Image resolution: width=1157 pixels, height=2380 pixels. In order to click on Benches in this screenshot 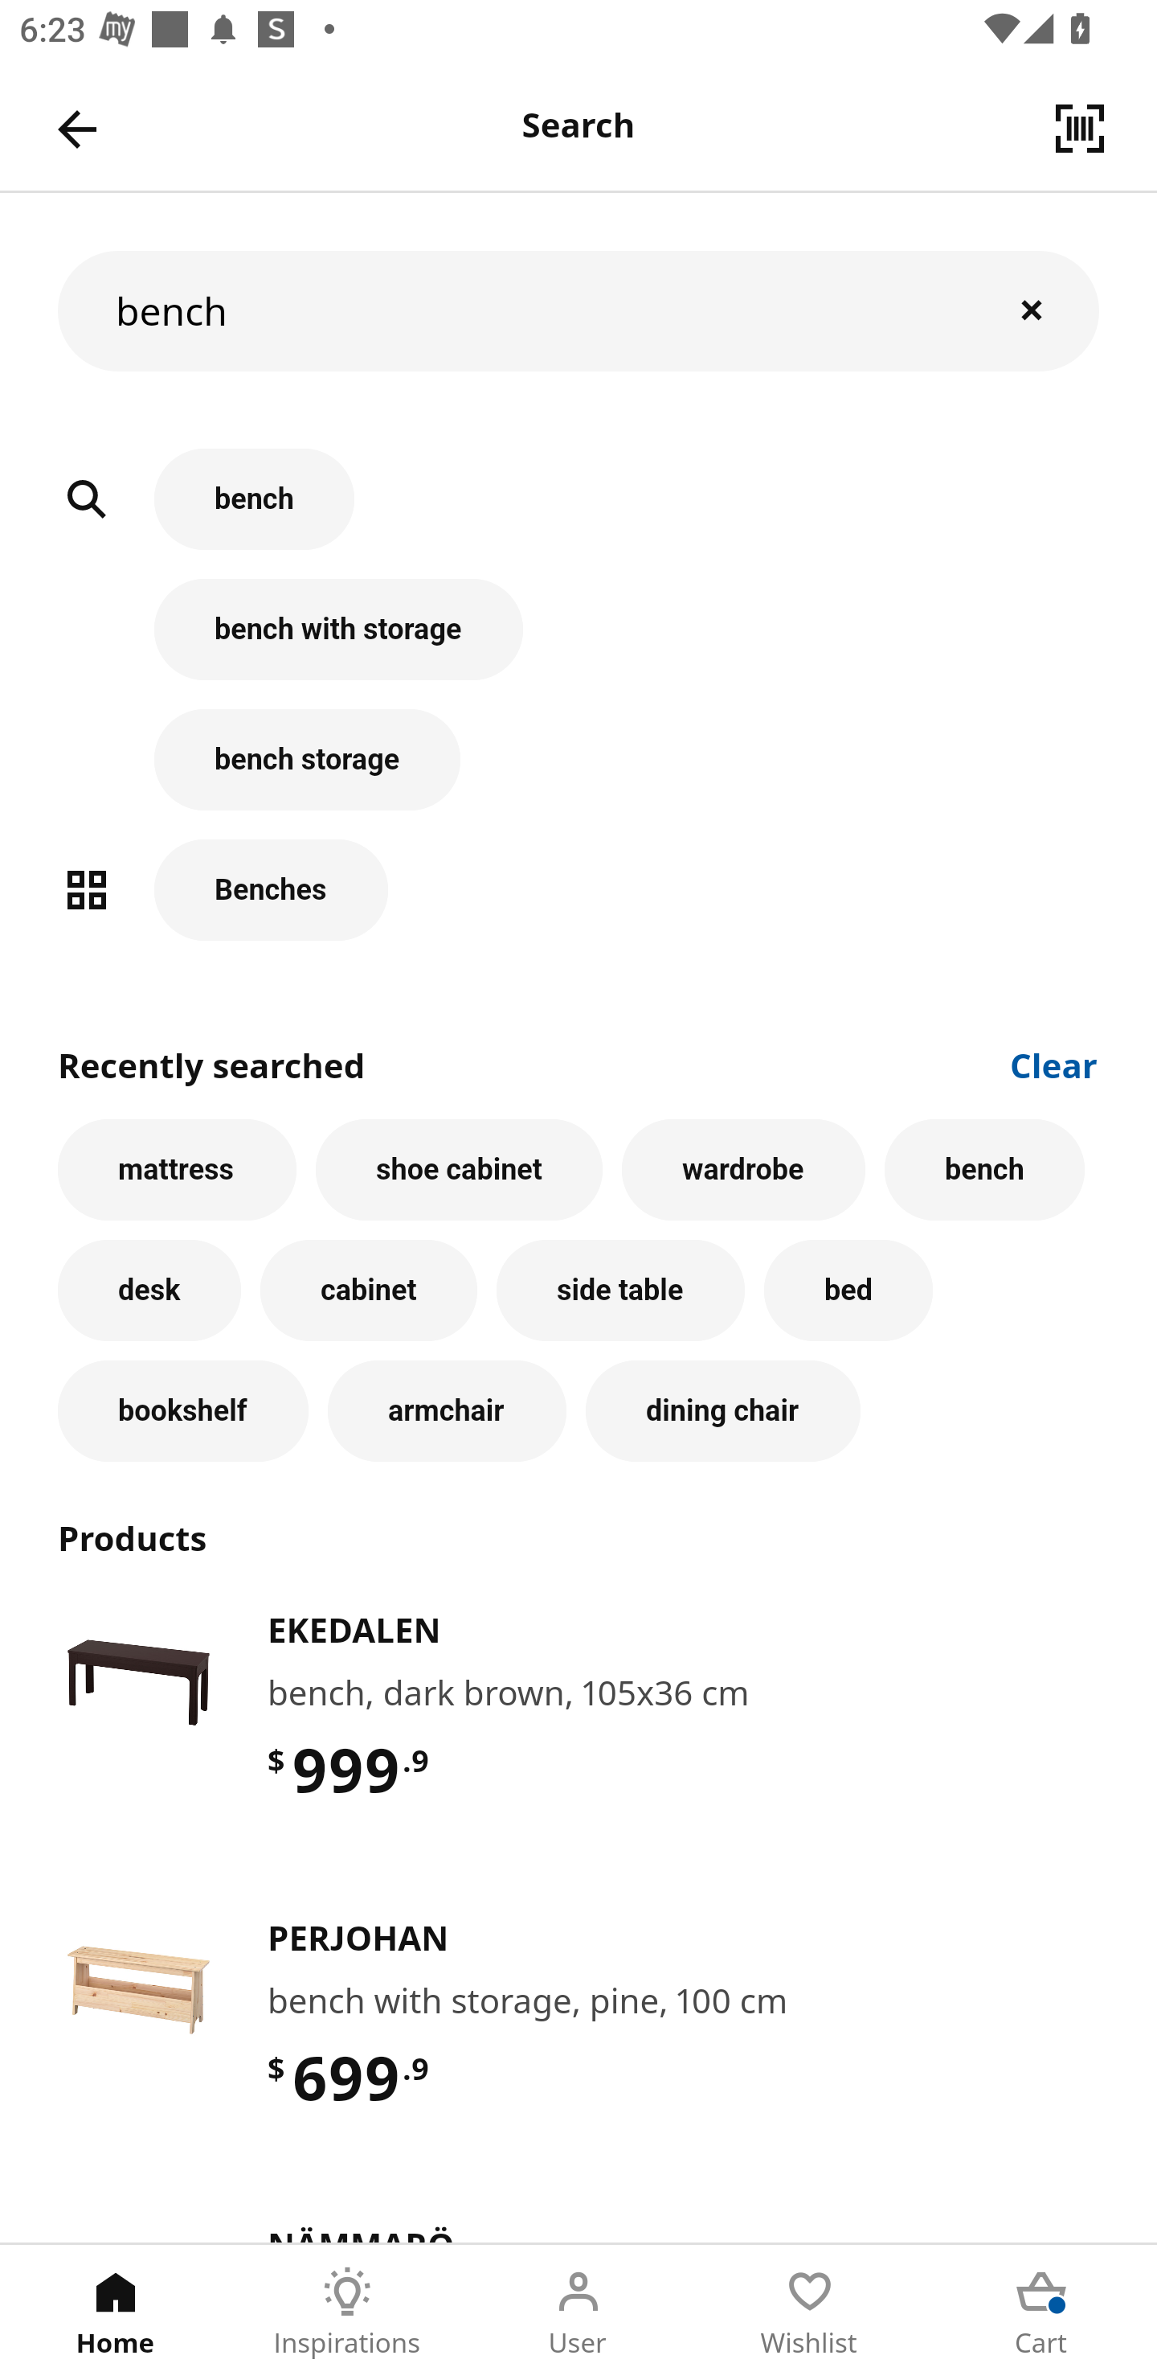, I will do `click(578, 889)`.